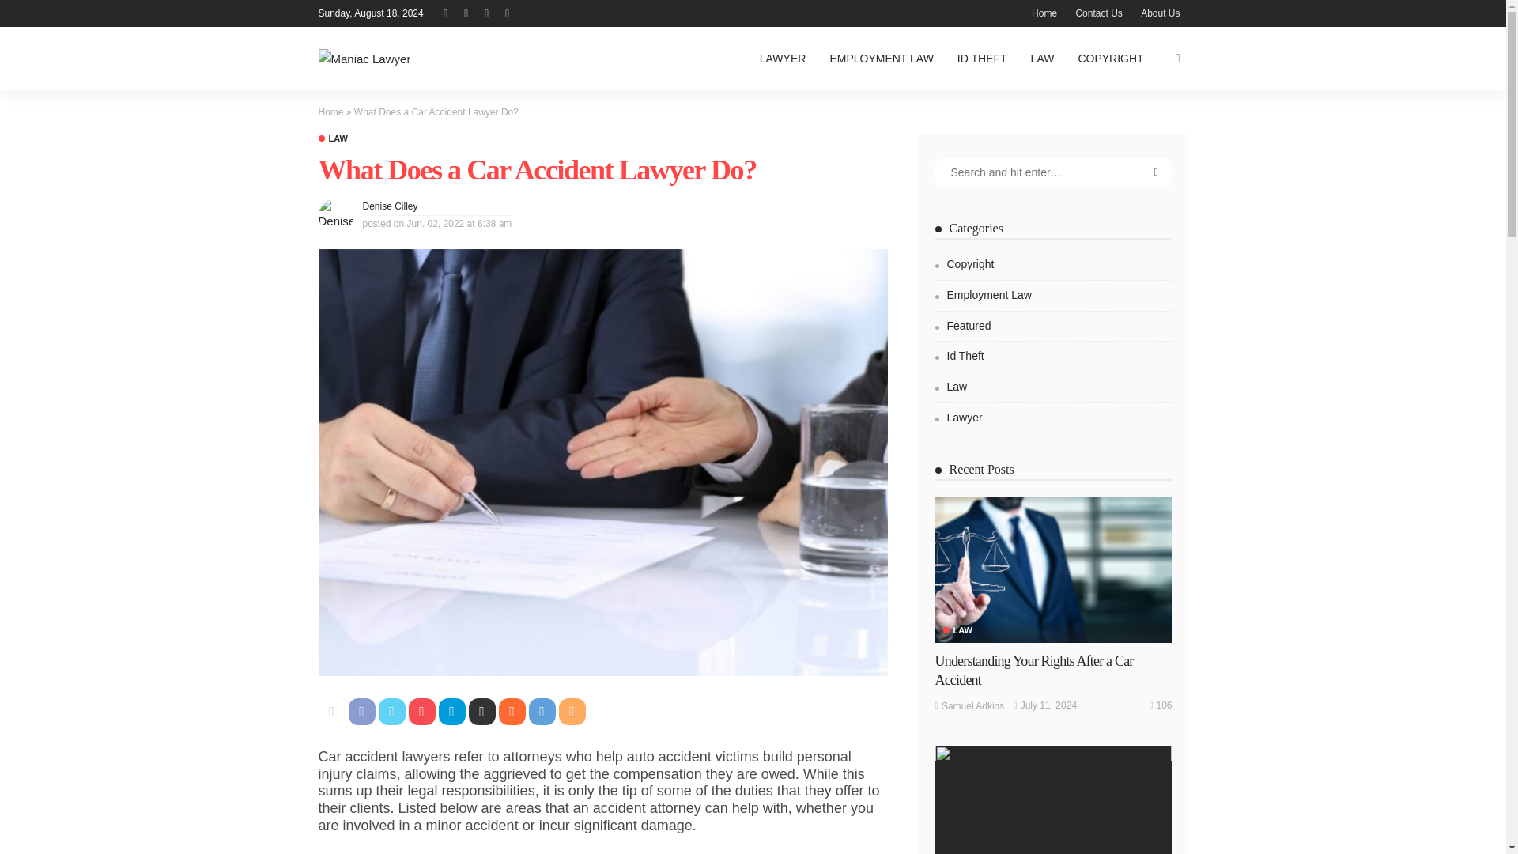  I want to click on Home, so click(330, 112).